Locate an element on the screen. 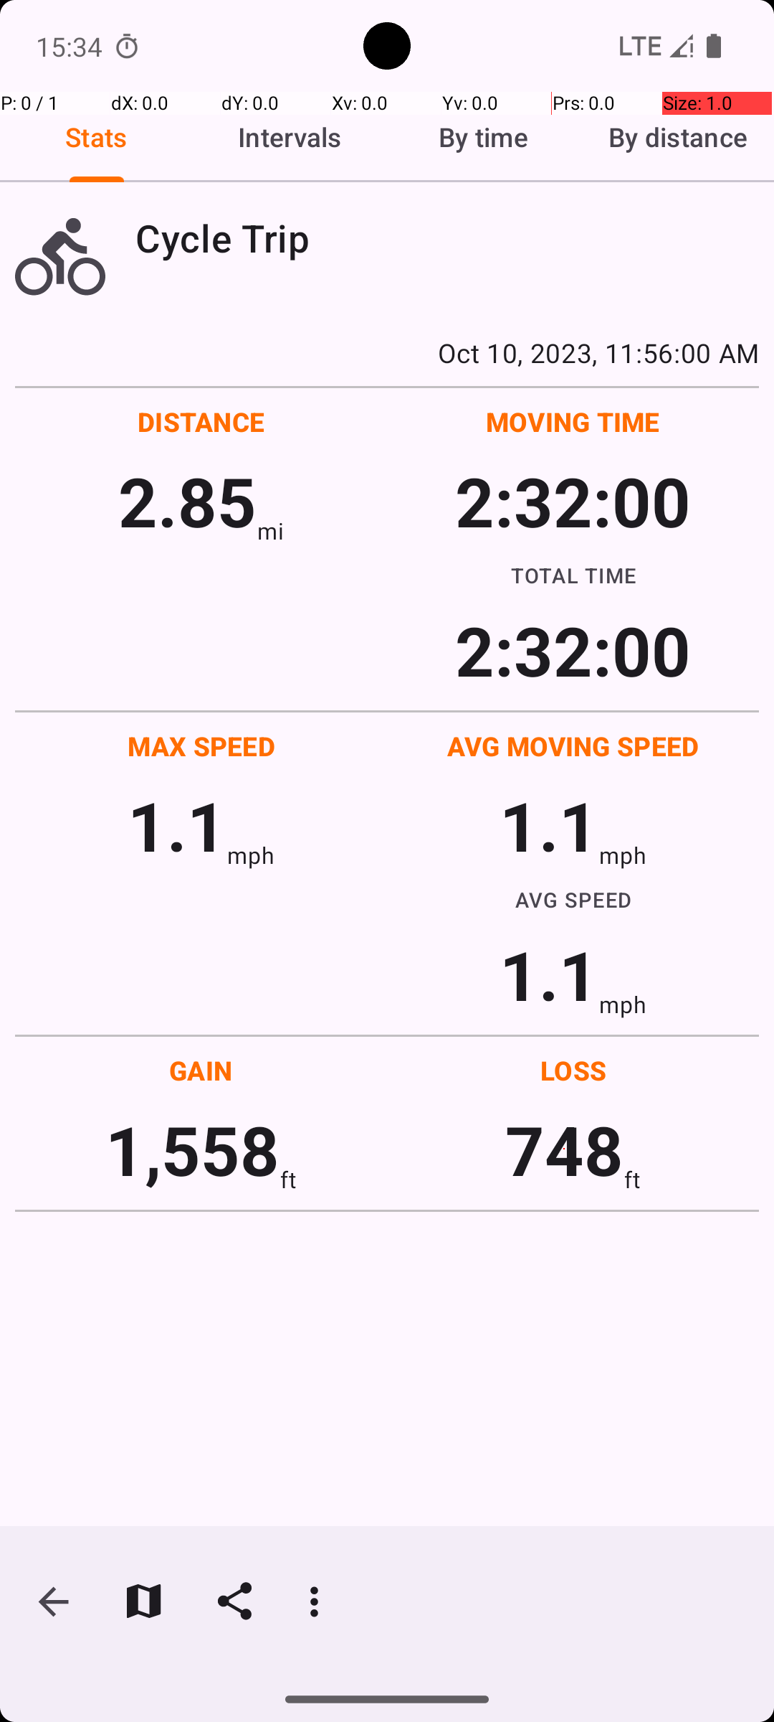 This screenshot has height=1722, width=774. Oct 10, 2023, 11:56:00 AM is located at coordinates (387, 352).